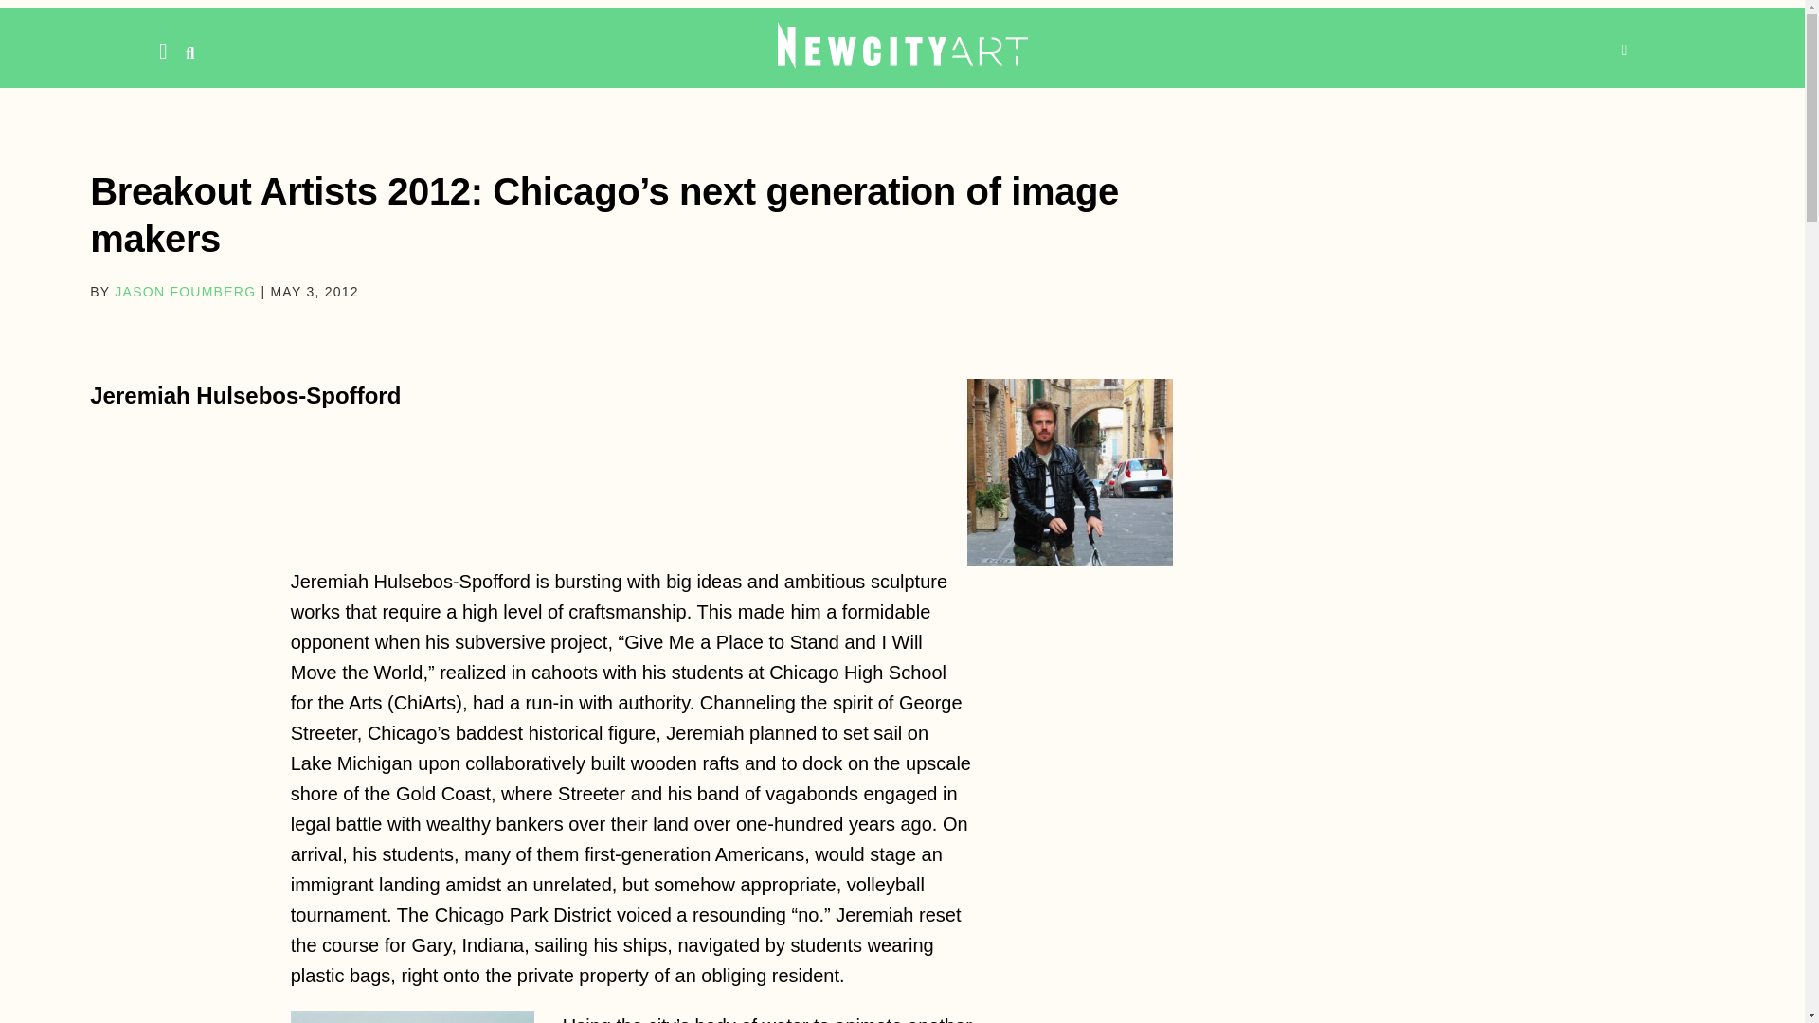 The width and height of the screenshot is (1819, 1023). Describe the element at coordinates (185, 292) in the screenshot. I see `JASON FOUMBERG` at that location.